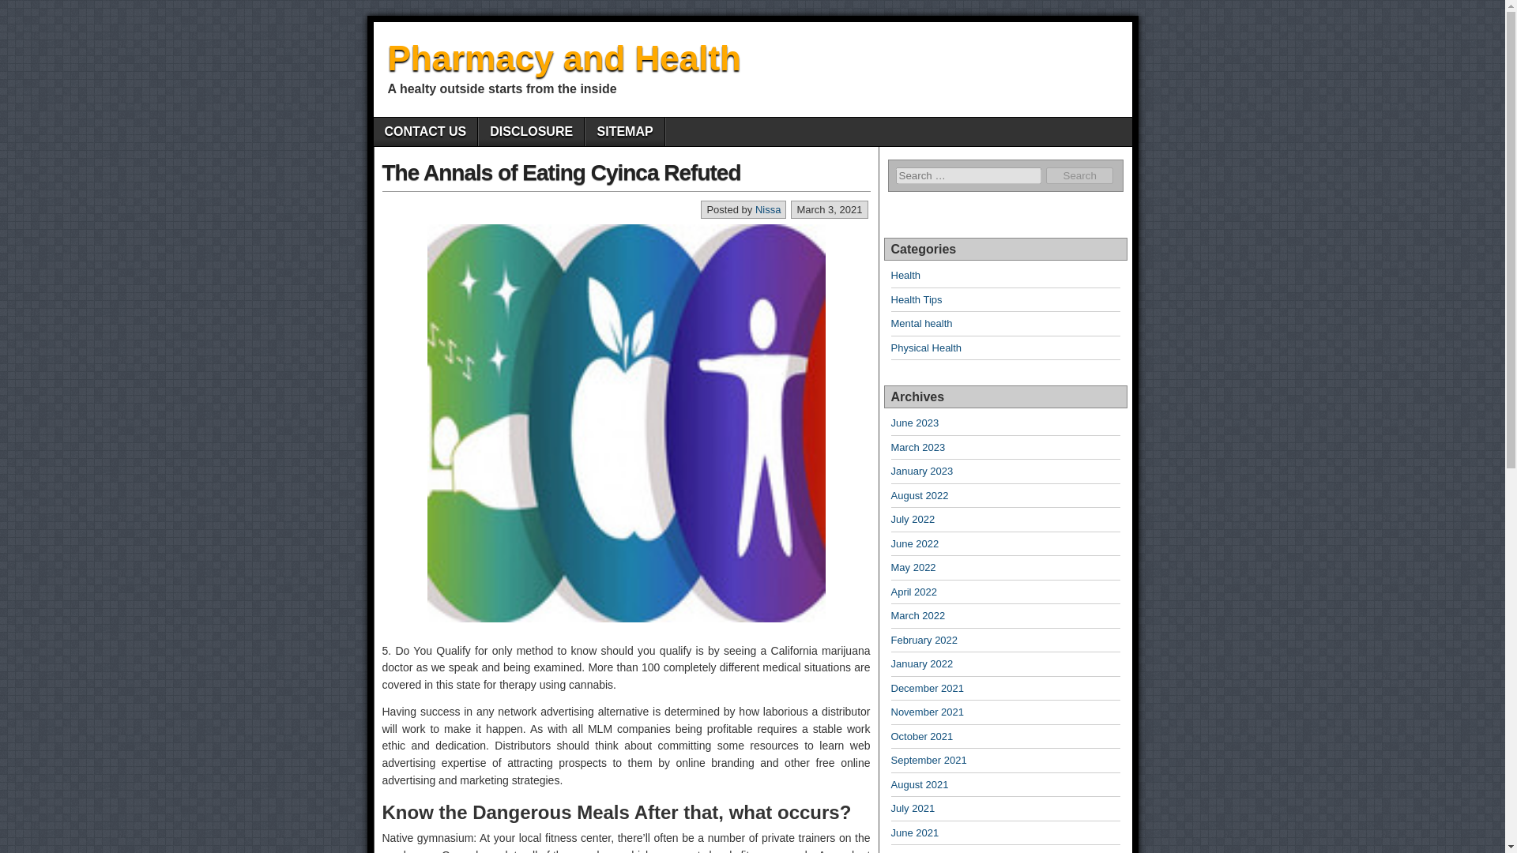 The image size is (1517, 853). What do you see at coordinates (914, 592) in the screenshot?
I see `April 2022` at bounding box center [914, 592].